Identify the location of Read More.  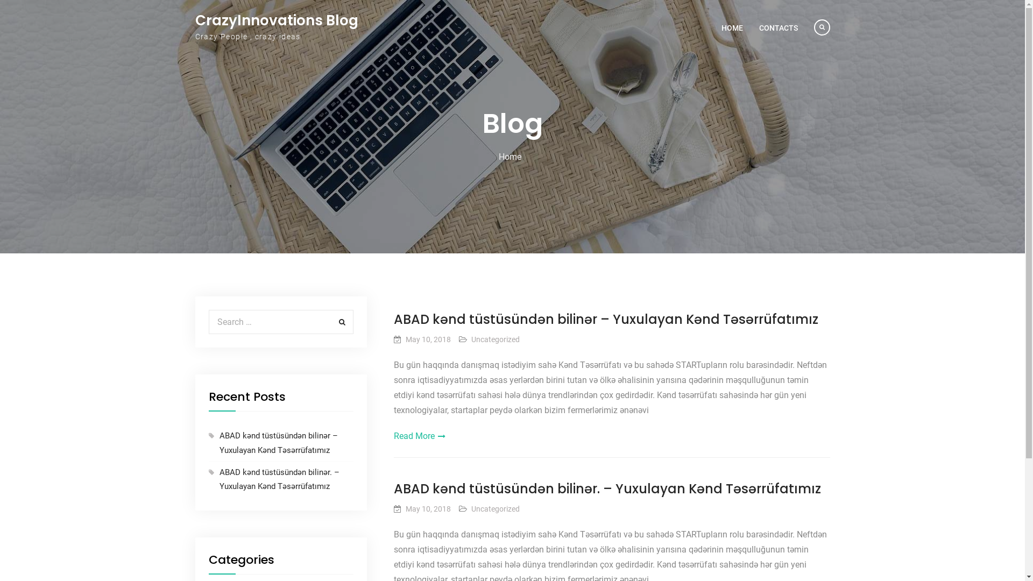
(612, 436).